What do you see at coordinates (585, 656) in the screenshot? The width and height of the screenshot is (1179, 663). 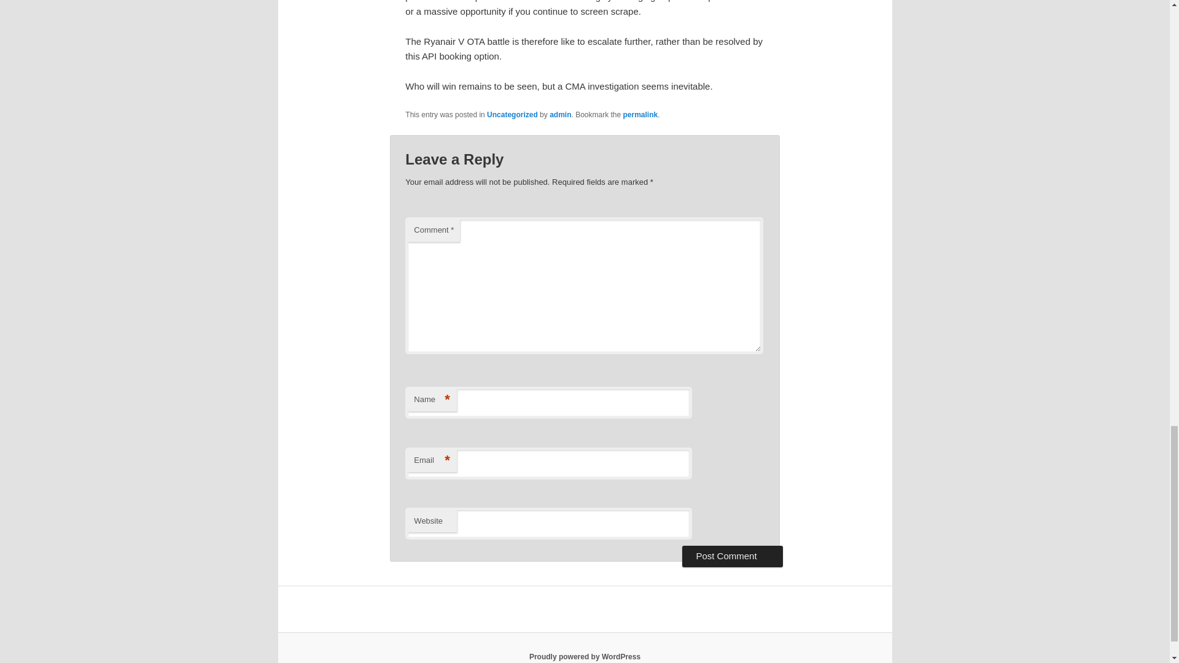 I see `Proudly powered by WordPress` at bounding box center [585, 656].